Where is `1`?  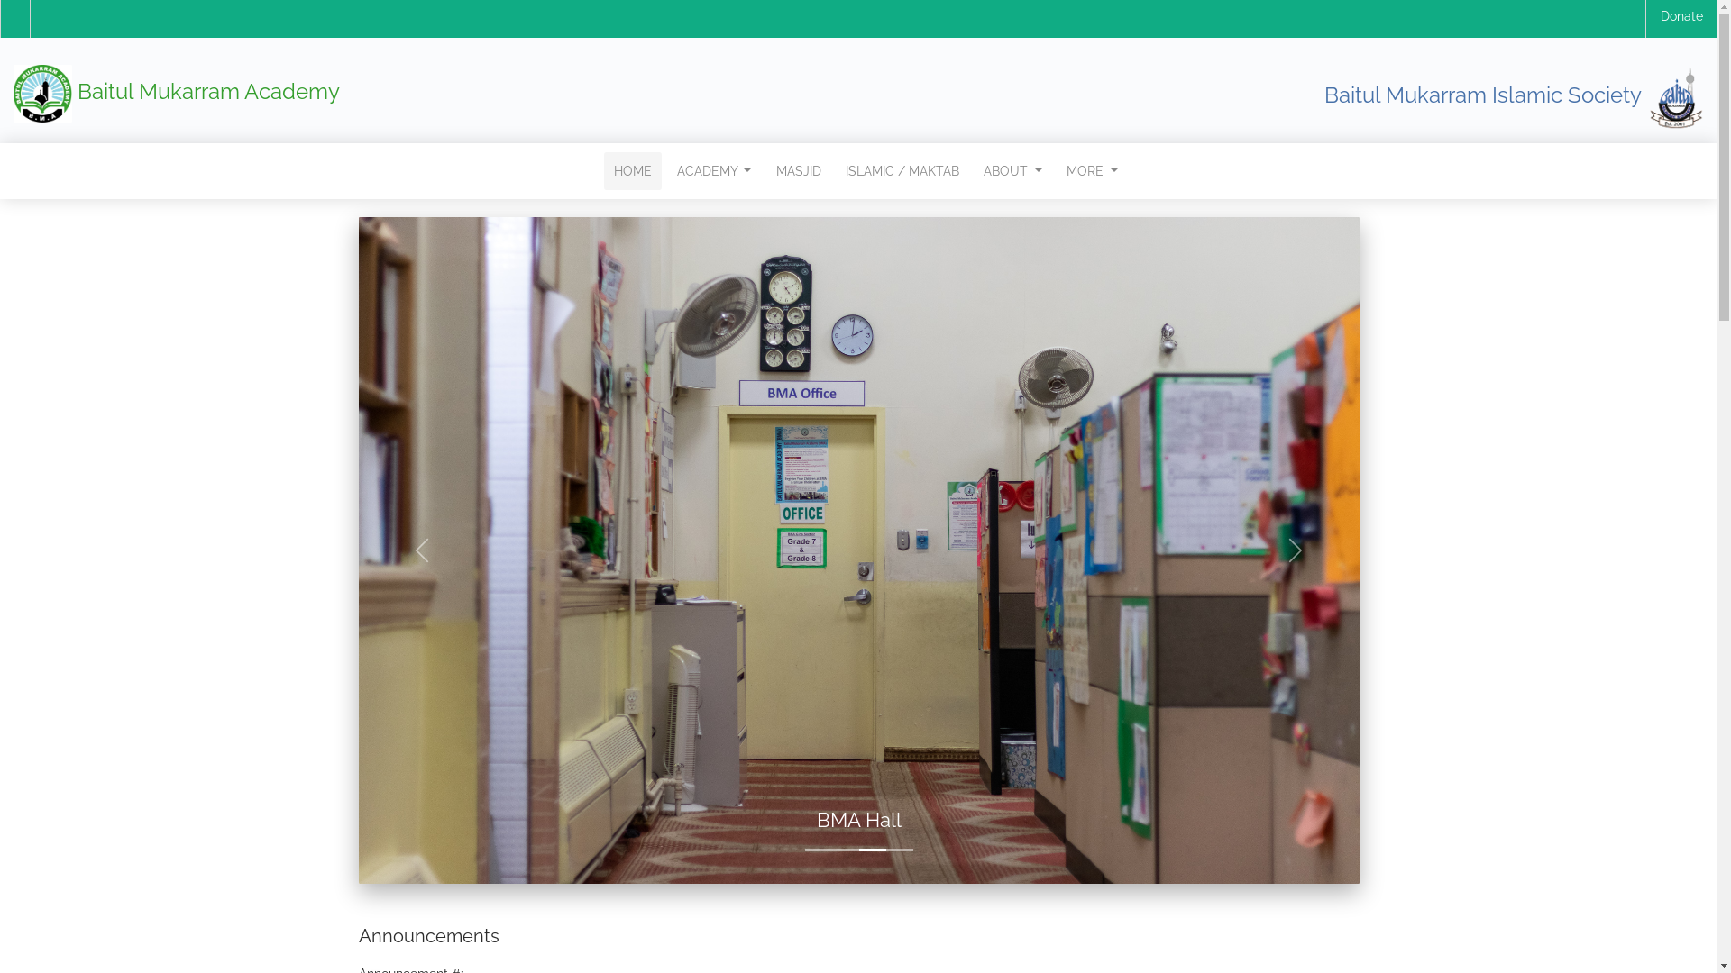 1 is located at coordinates (374, 903).